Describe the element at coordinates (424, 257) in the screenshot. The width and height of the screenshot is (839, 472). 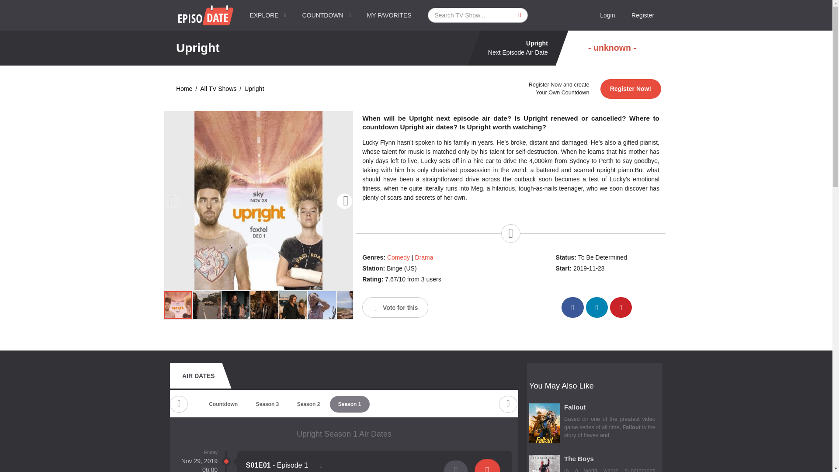
I see `Drama` at that location.